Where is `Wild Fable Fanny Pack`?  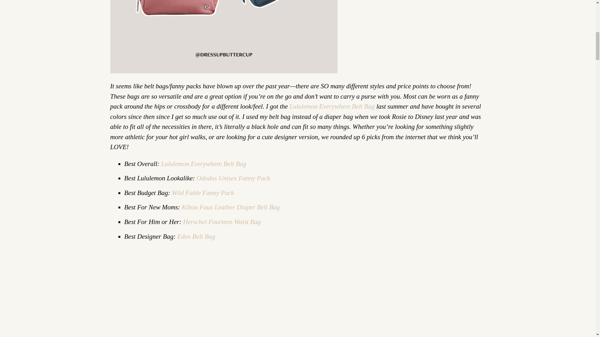
Wild Fable Fanny Pack is located at coordinates (202, 193).